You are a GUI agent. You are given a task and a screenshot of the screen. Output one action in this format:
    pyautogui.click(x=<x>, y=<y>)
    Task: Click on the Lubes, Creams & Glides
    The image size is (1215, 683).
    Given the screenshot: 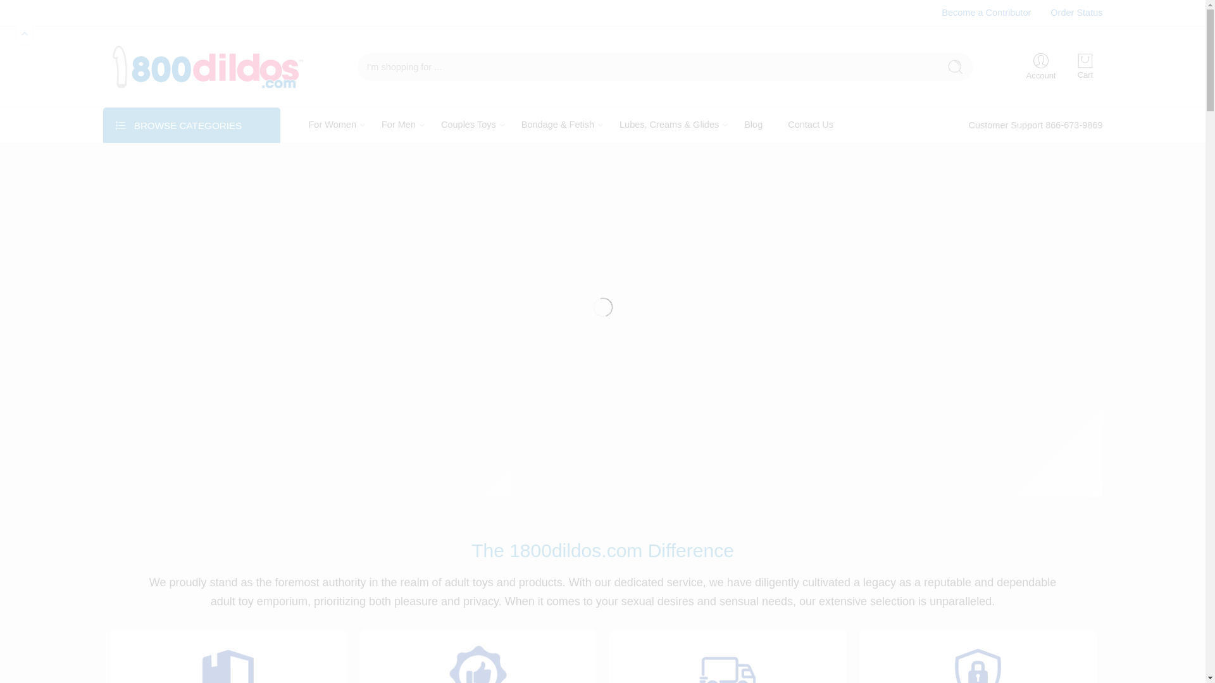 What is the action you would take?
    pyautogui.click(x=670, y=125)
    